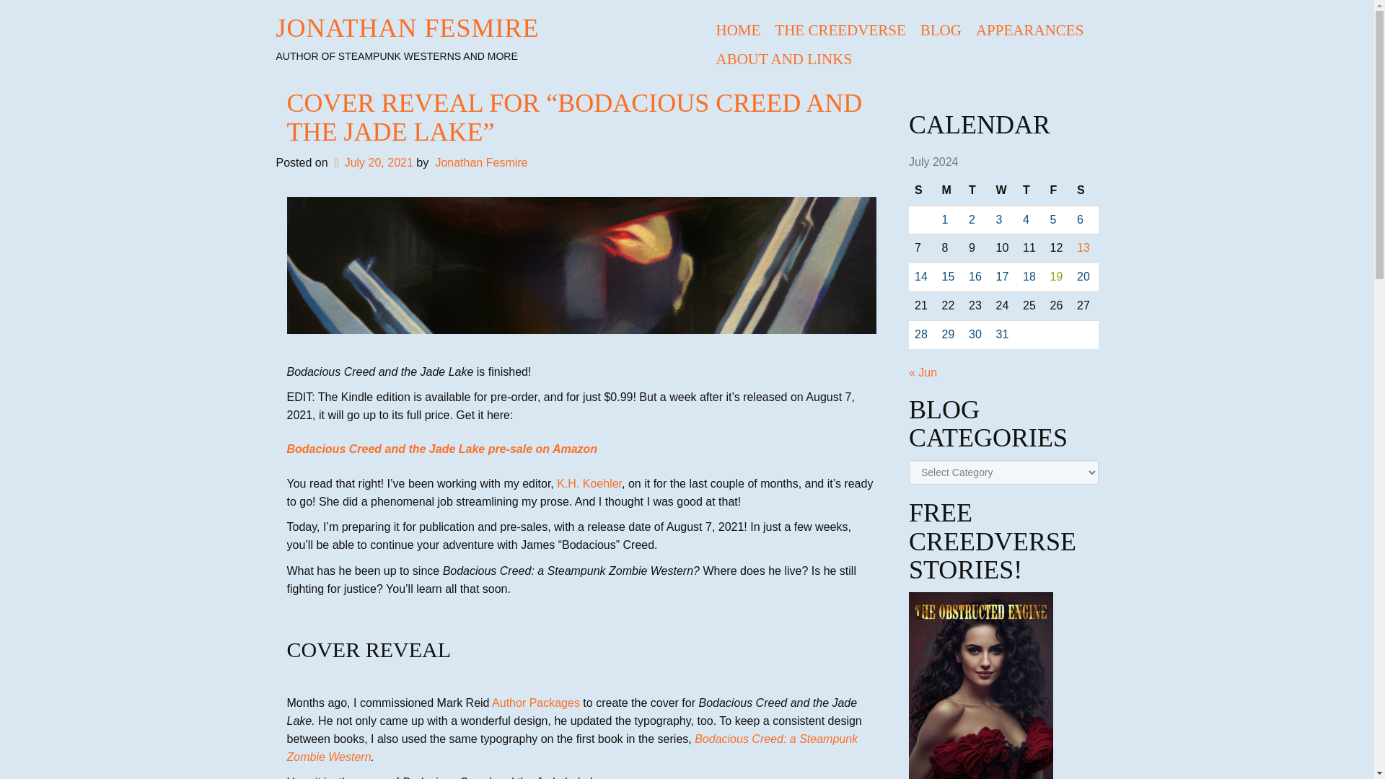  I want to click on Friday, so click(1058, 191).